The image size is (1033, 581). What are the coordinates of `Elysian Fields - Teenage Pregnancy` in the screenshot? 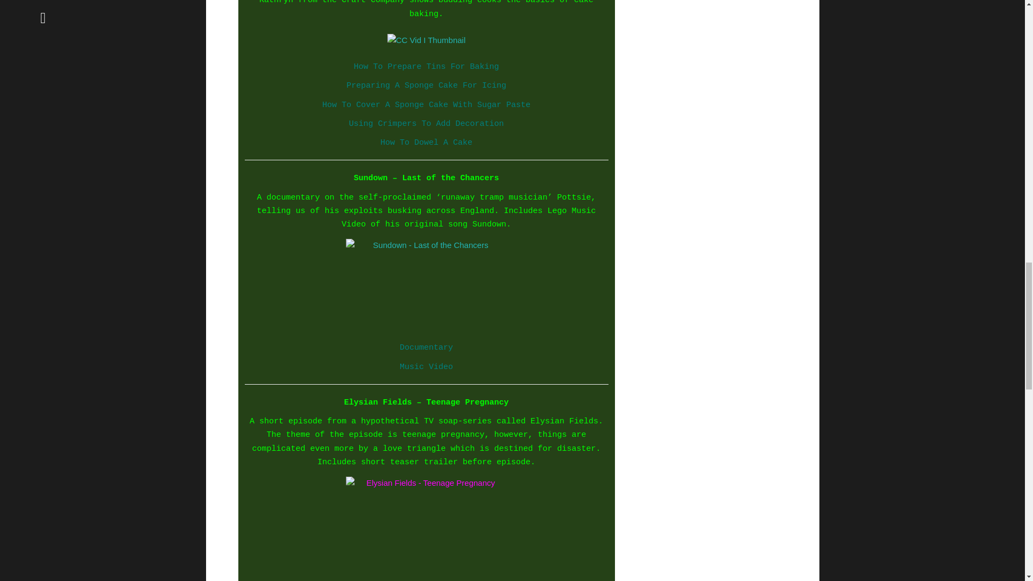 It's located at (426, 523).